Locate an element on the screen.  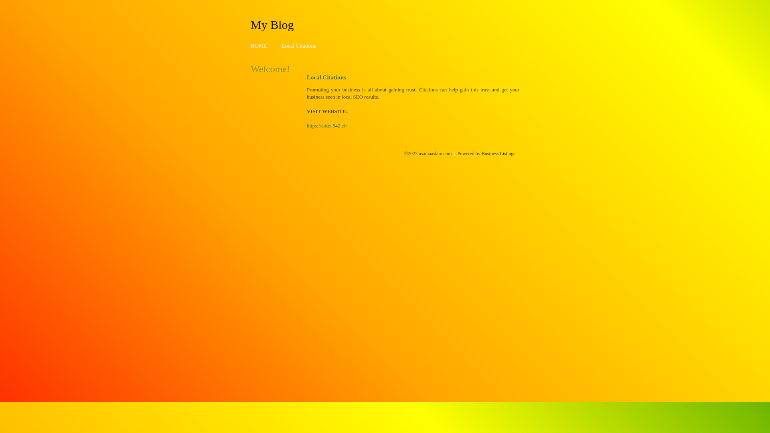
HOME is located at coordinates (259, 46).